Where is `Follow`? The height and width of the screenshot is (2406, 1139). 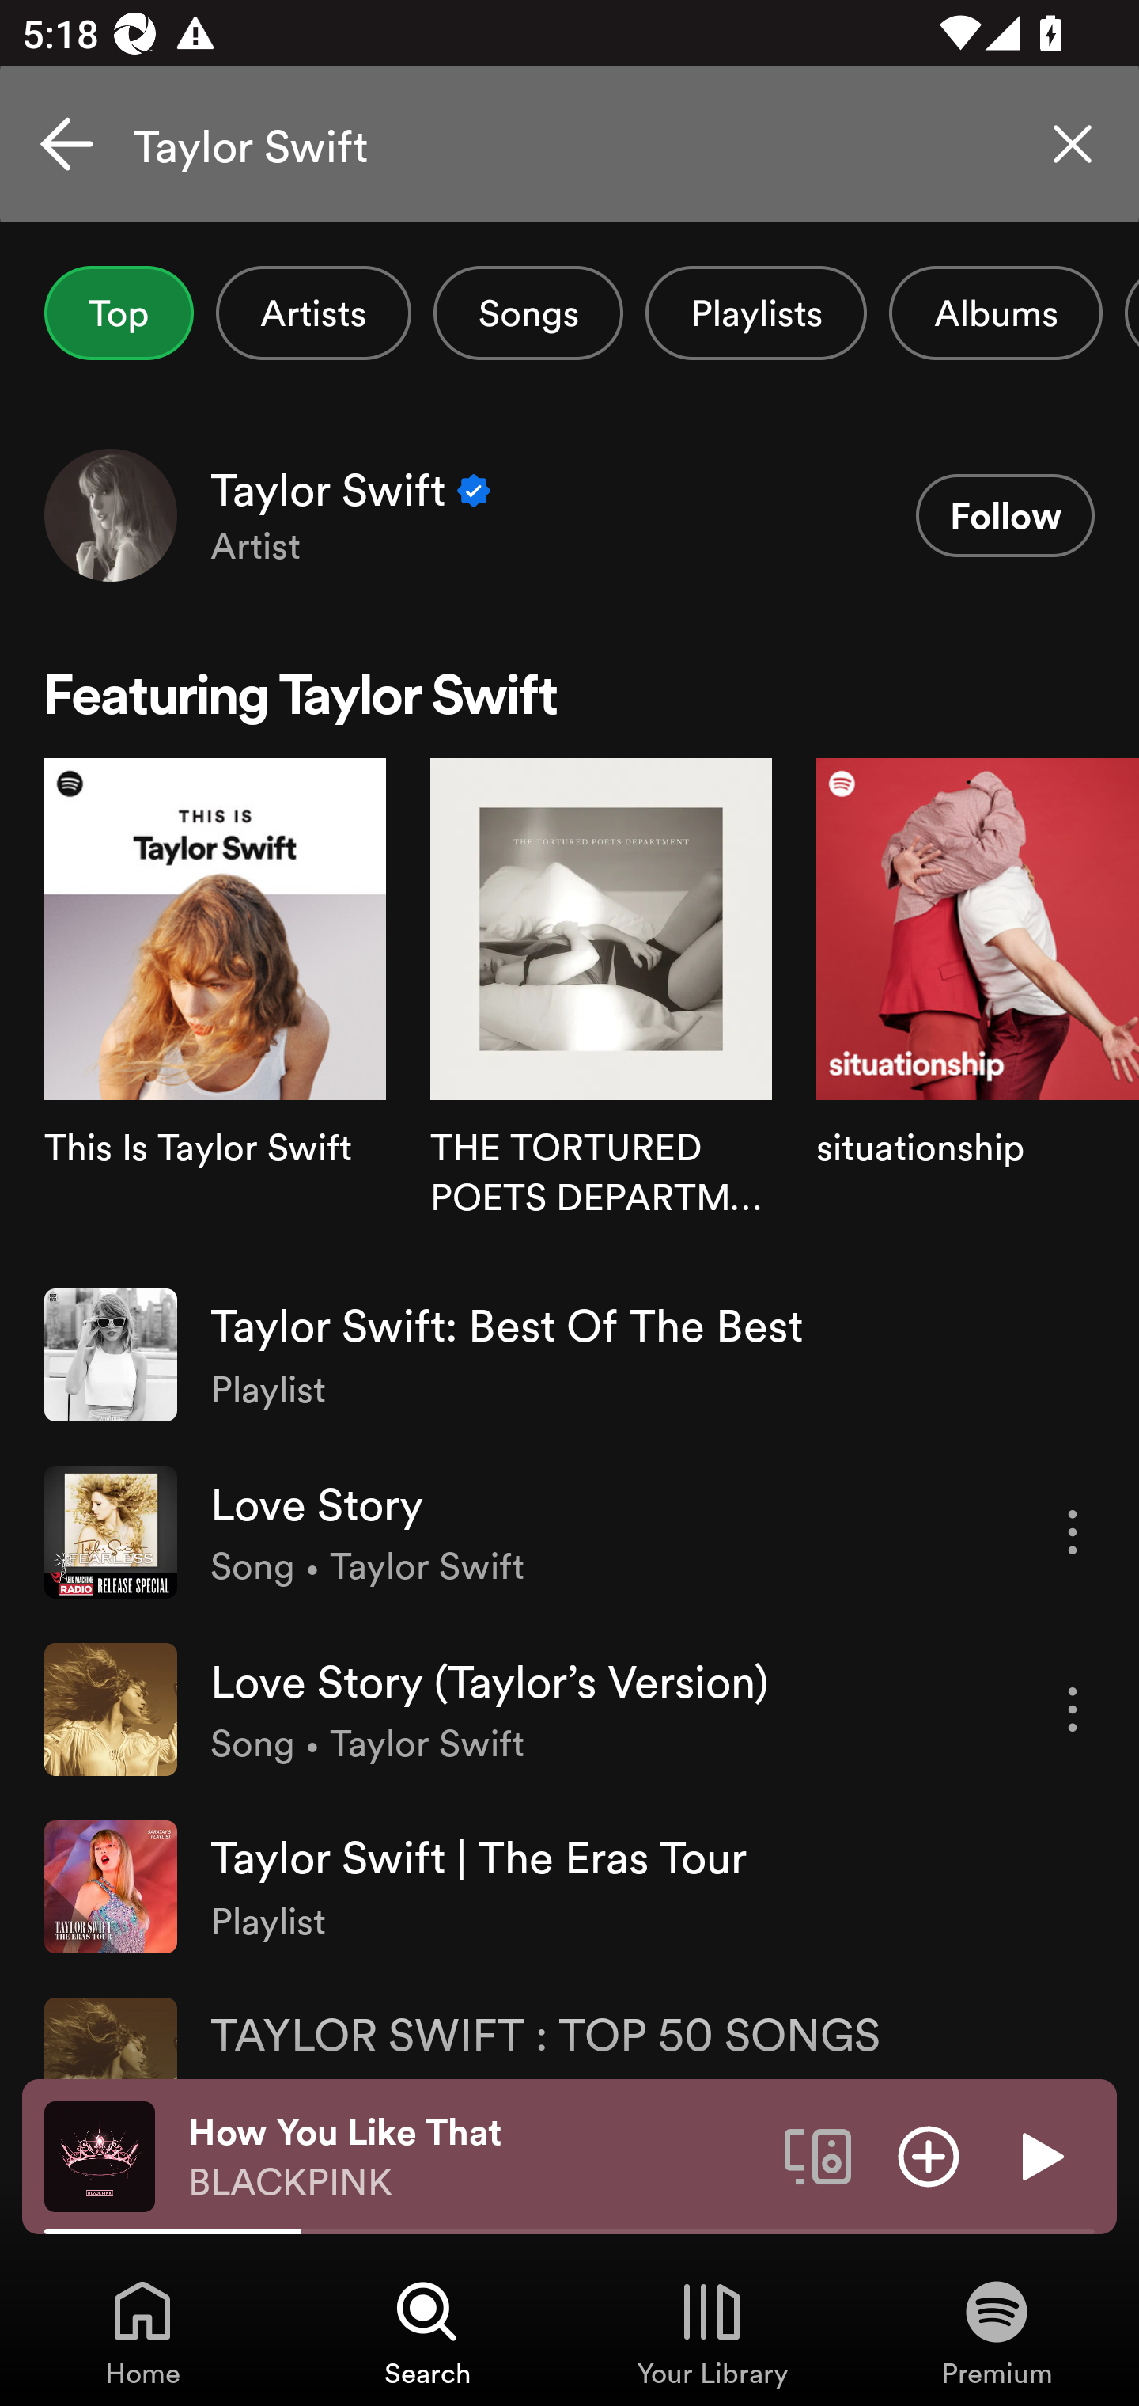 Follow is located at coordinates (1005, 516).